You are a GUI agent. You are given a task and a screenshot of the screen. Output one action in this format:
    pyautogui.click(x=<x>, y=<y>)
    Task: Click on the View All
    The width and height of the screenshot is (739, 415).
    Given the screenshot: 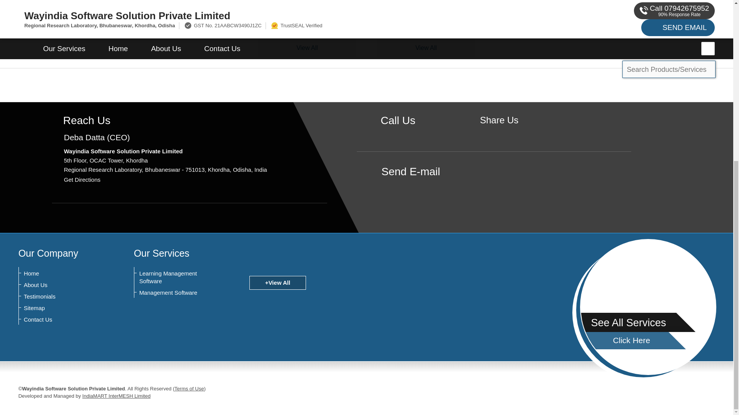 What is the action you would take?
    pyautogui.click(x=307, y=48)
    